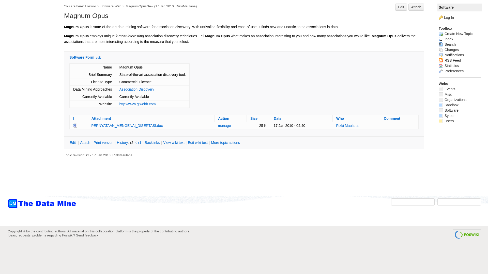 The height and width of the screenshot is (274, 488). Describe the element at coordinates (85, 143) in the screenshot. I see `Attach an image or document to this topic` at that location.